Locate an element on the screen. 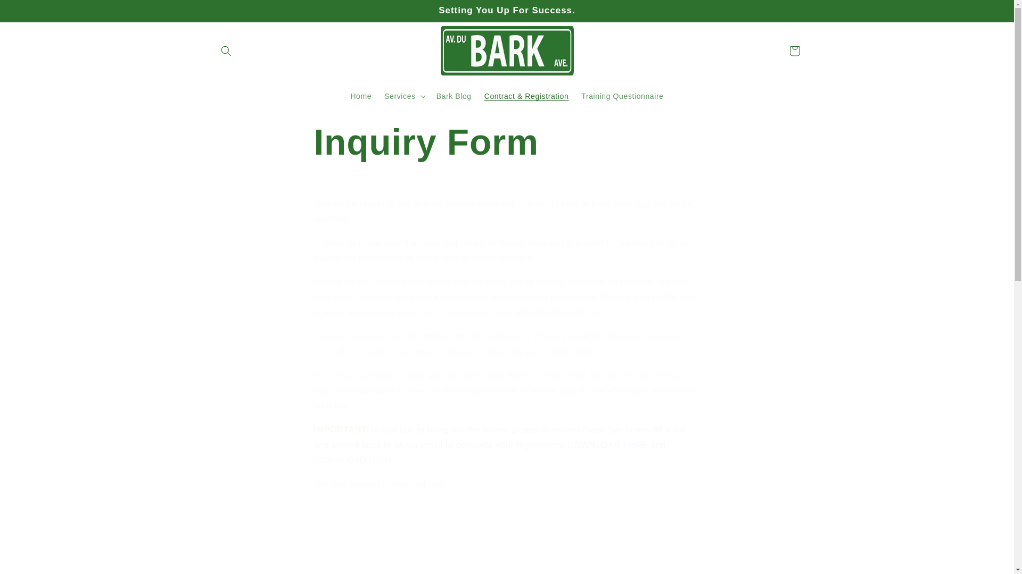 The image size is (1022, 574). Inquiry Form is located at coordinates (507, 141).